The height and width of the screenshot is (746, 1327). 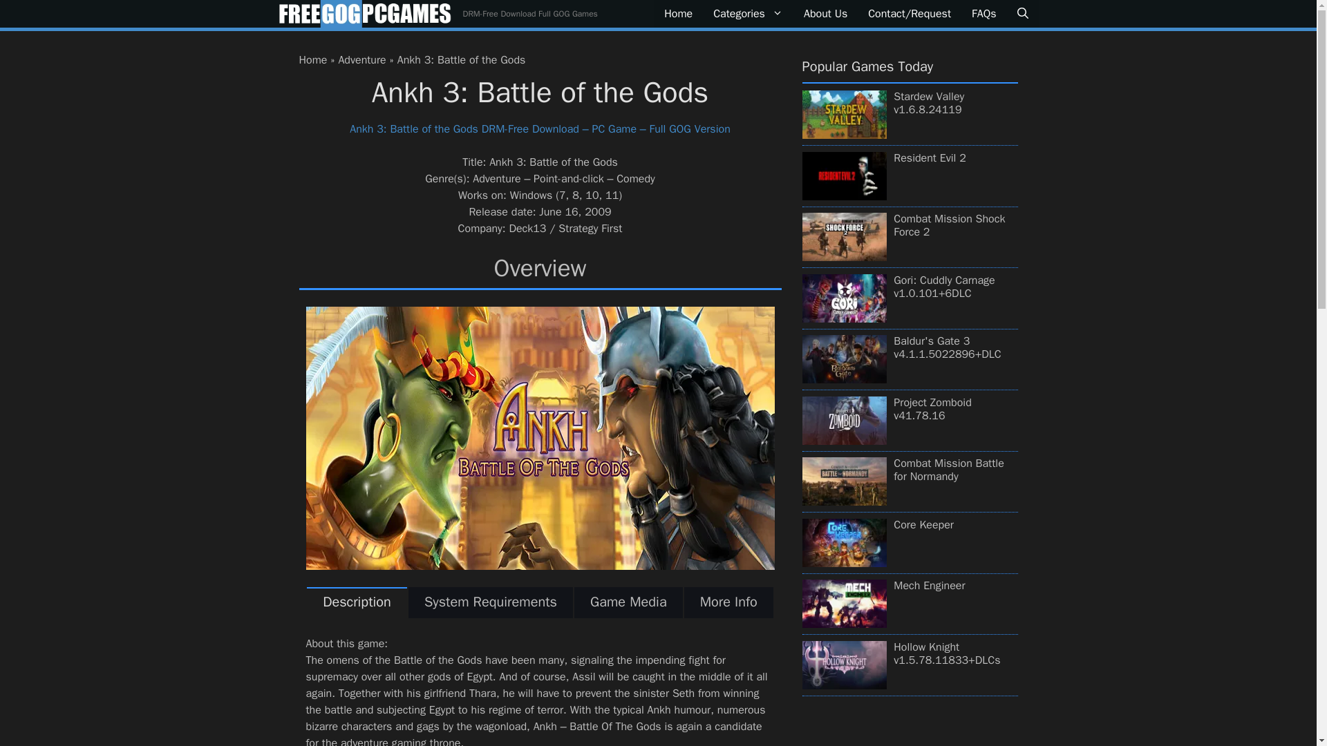 What do you see at coordinates (491, 602) in the screenshot?
I see `System Requirements` at bounding box center [491, 602].